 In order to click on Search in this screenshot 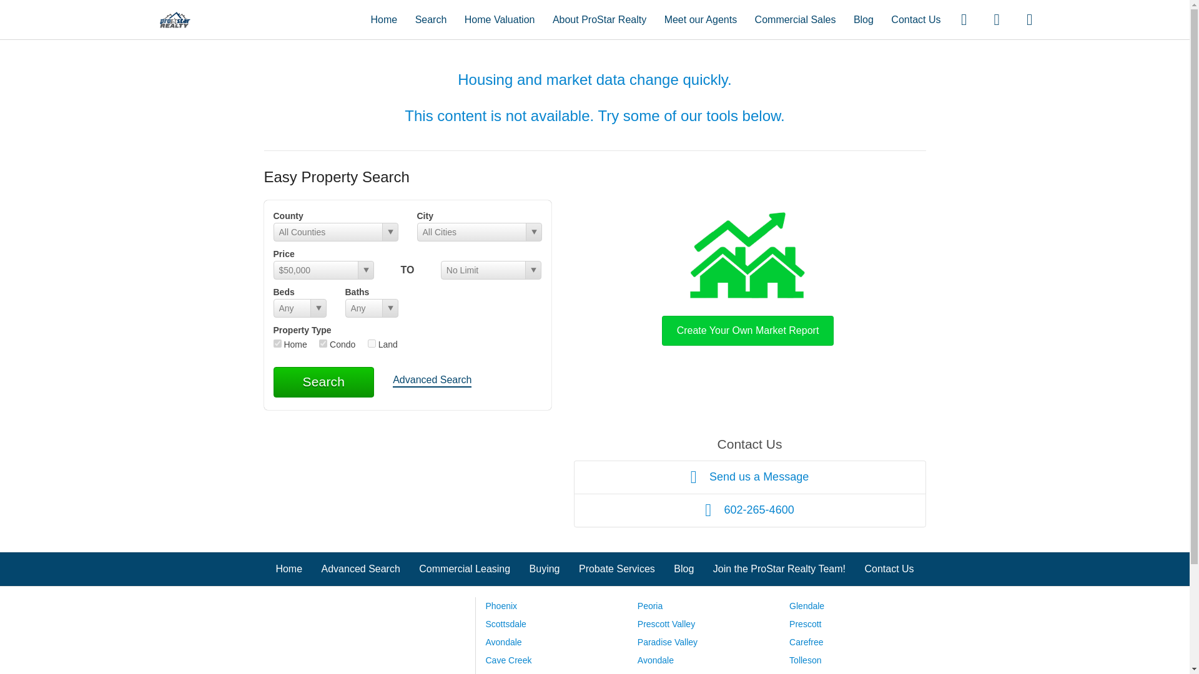, I will do `click(323, 382)`.